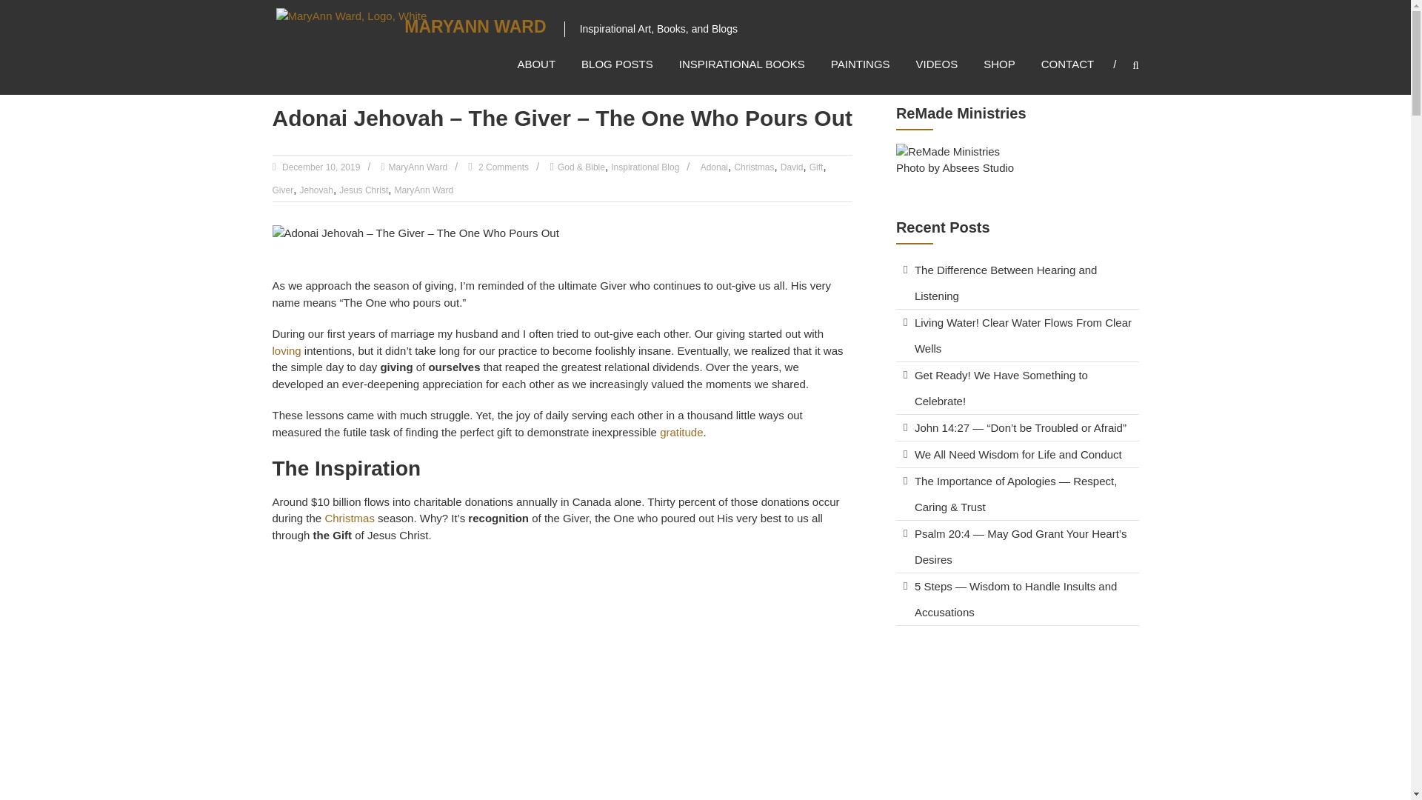 This screenshot has height=800, width=1422. Describe the element at coordinates (320, 167) in the screenshot. I see `December 10, 2019` at that location.